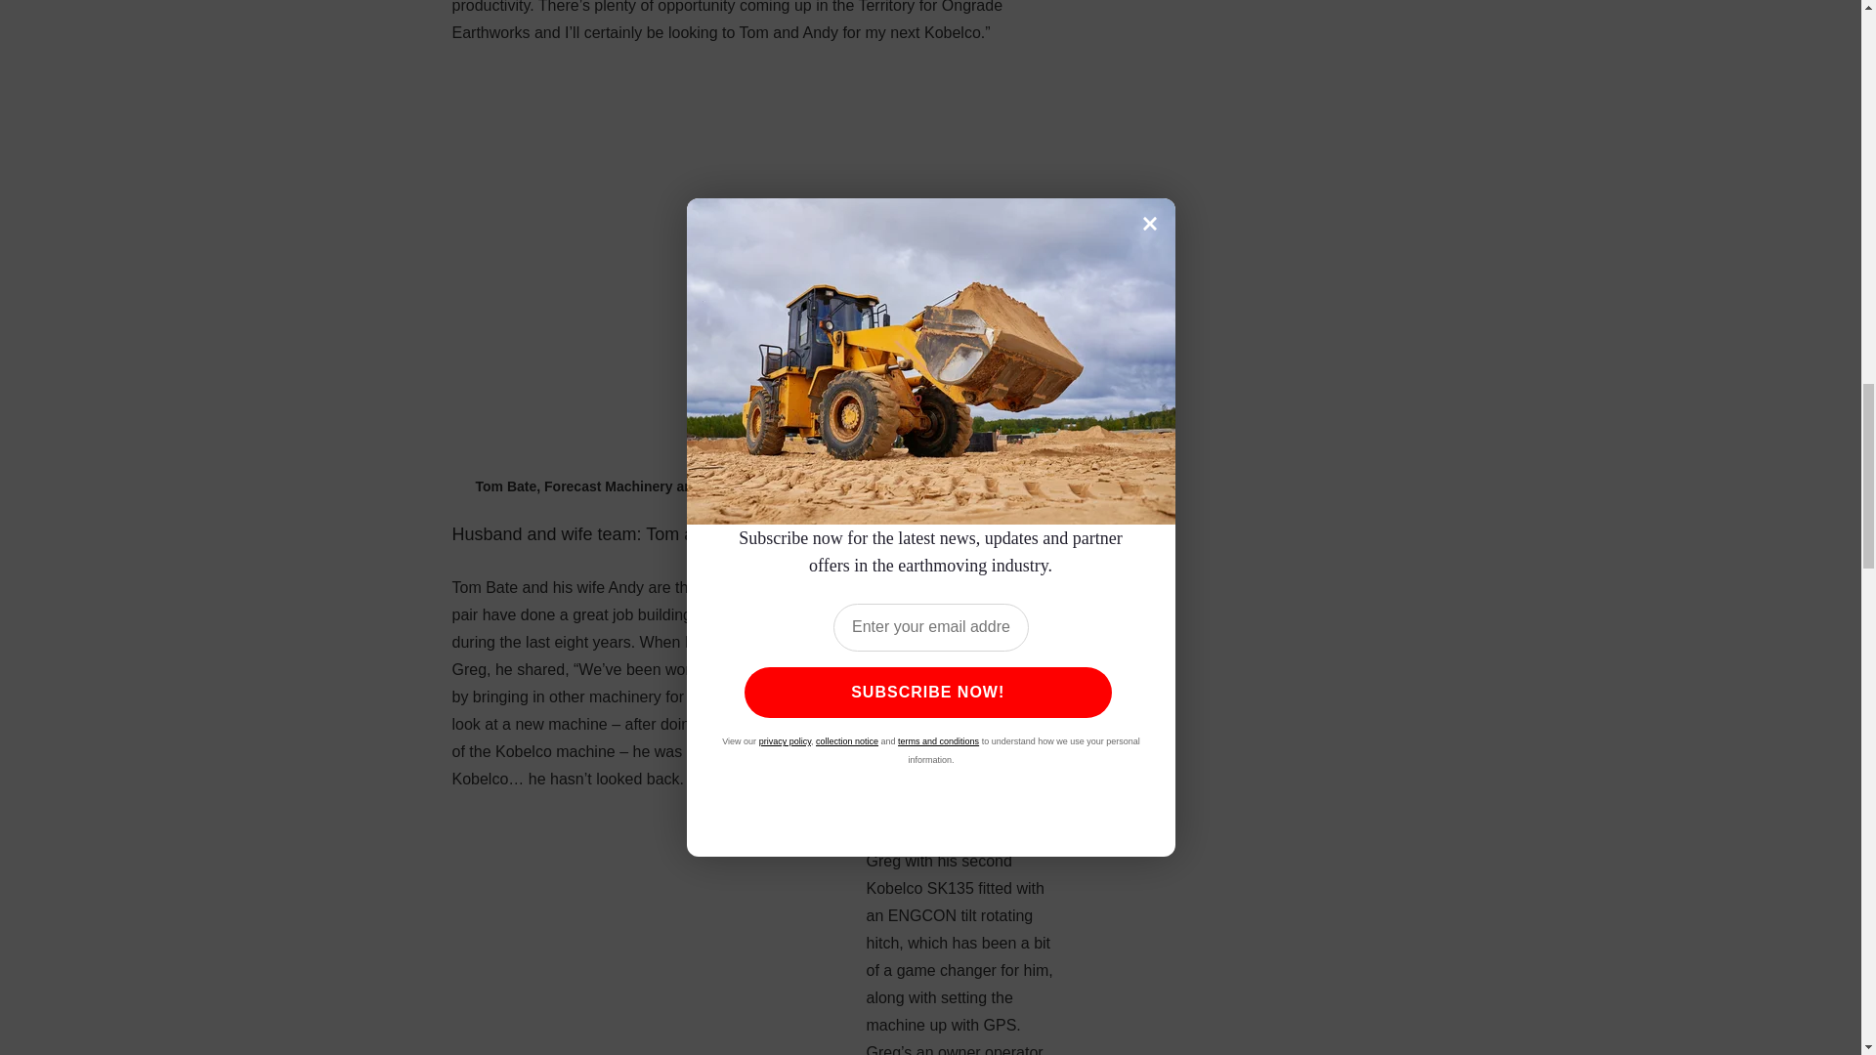 The width and height of the screenshot is (1876, 1055). Describe the element at coordinates (754, 938) in the screenshot. I see `Page 59` at that location.